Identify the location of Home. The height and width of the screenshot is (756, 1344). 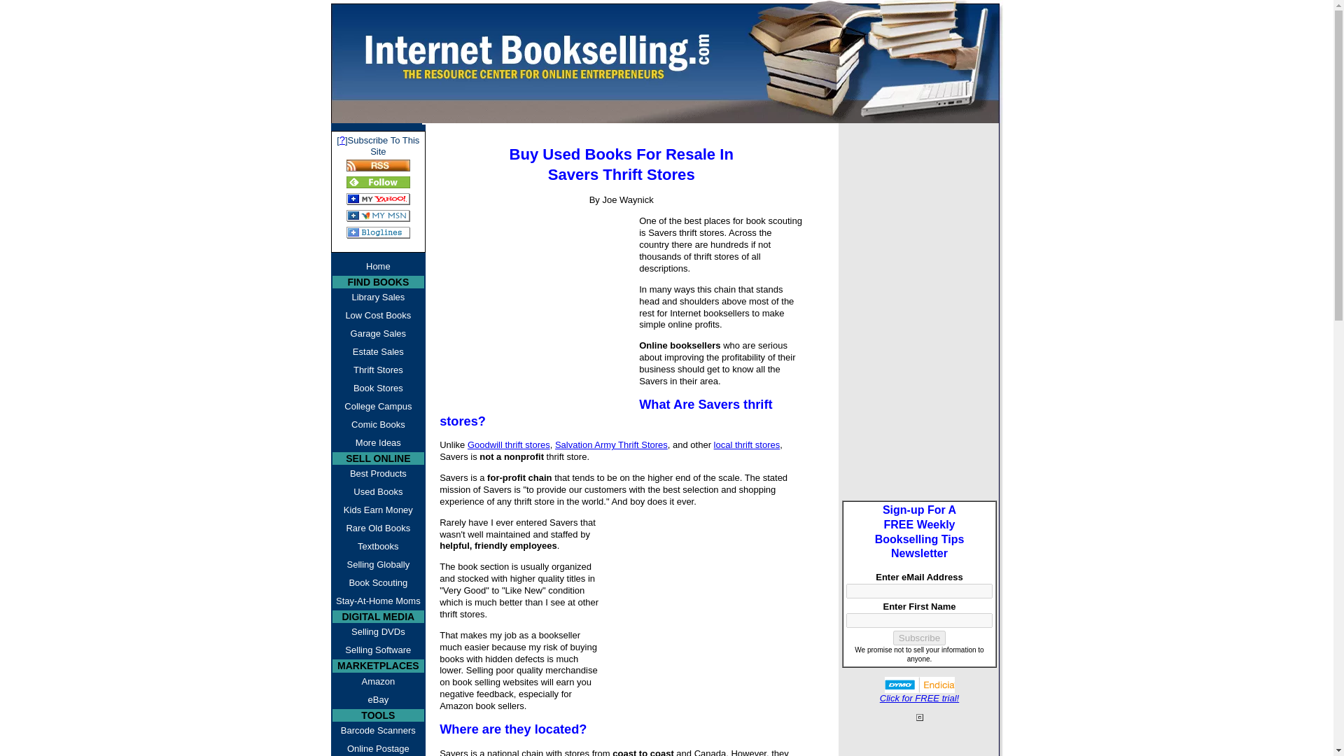
(379, 267).